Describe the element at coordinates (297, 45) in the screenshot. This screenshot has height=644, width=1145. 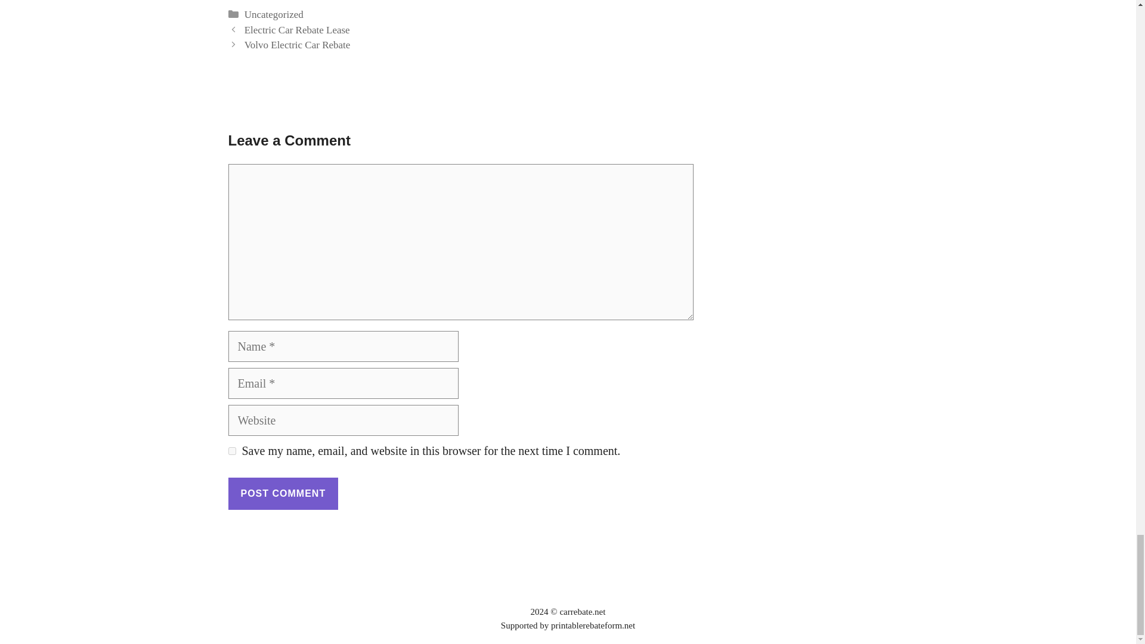
I see `Volvo Electric Car Rebate` at that location.